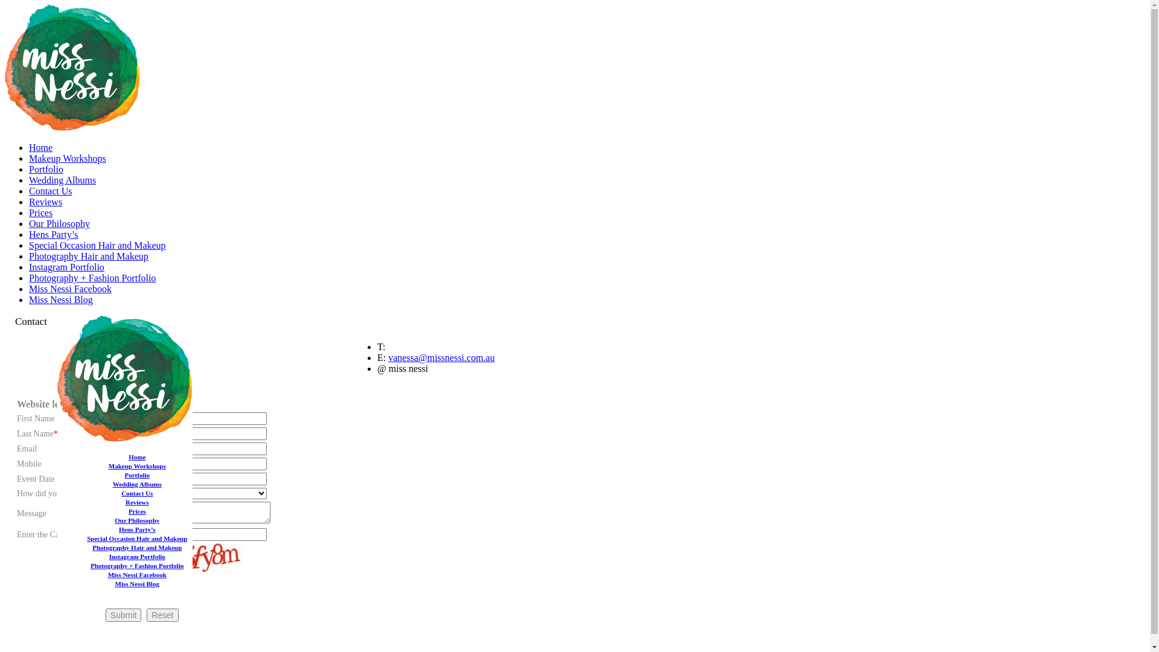 The height and width of the screenshot is (652, 1159). What do you see at coordinates (59, 223) in the screenshot?
I see `Our Philosophy` at bounding box center [59, 223].